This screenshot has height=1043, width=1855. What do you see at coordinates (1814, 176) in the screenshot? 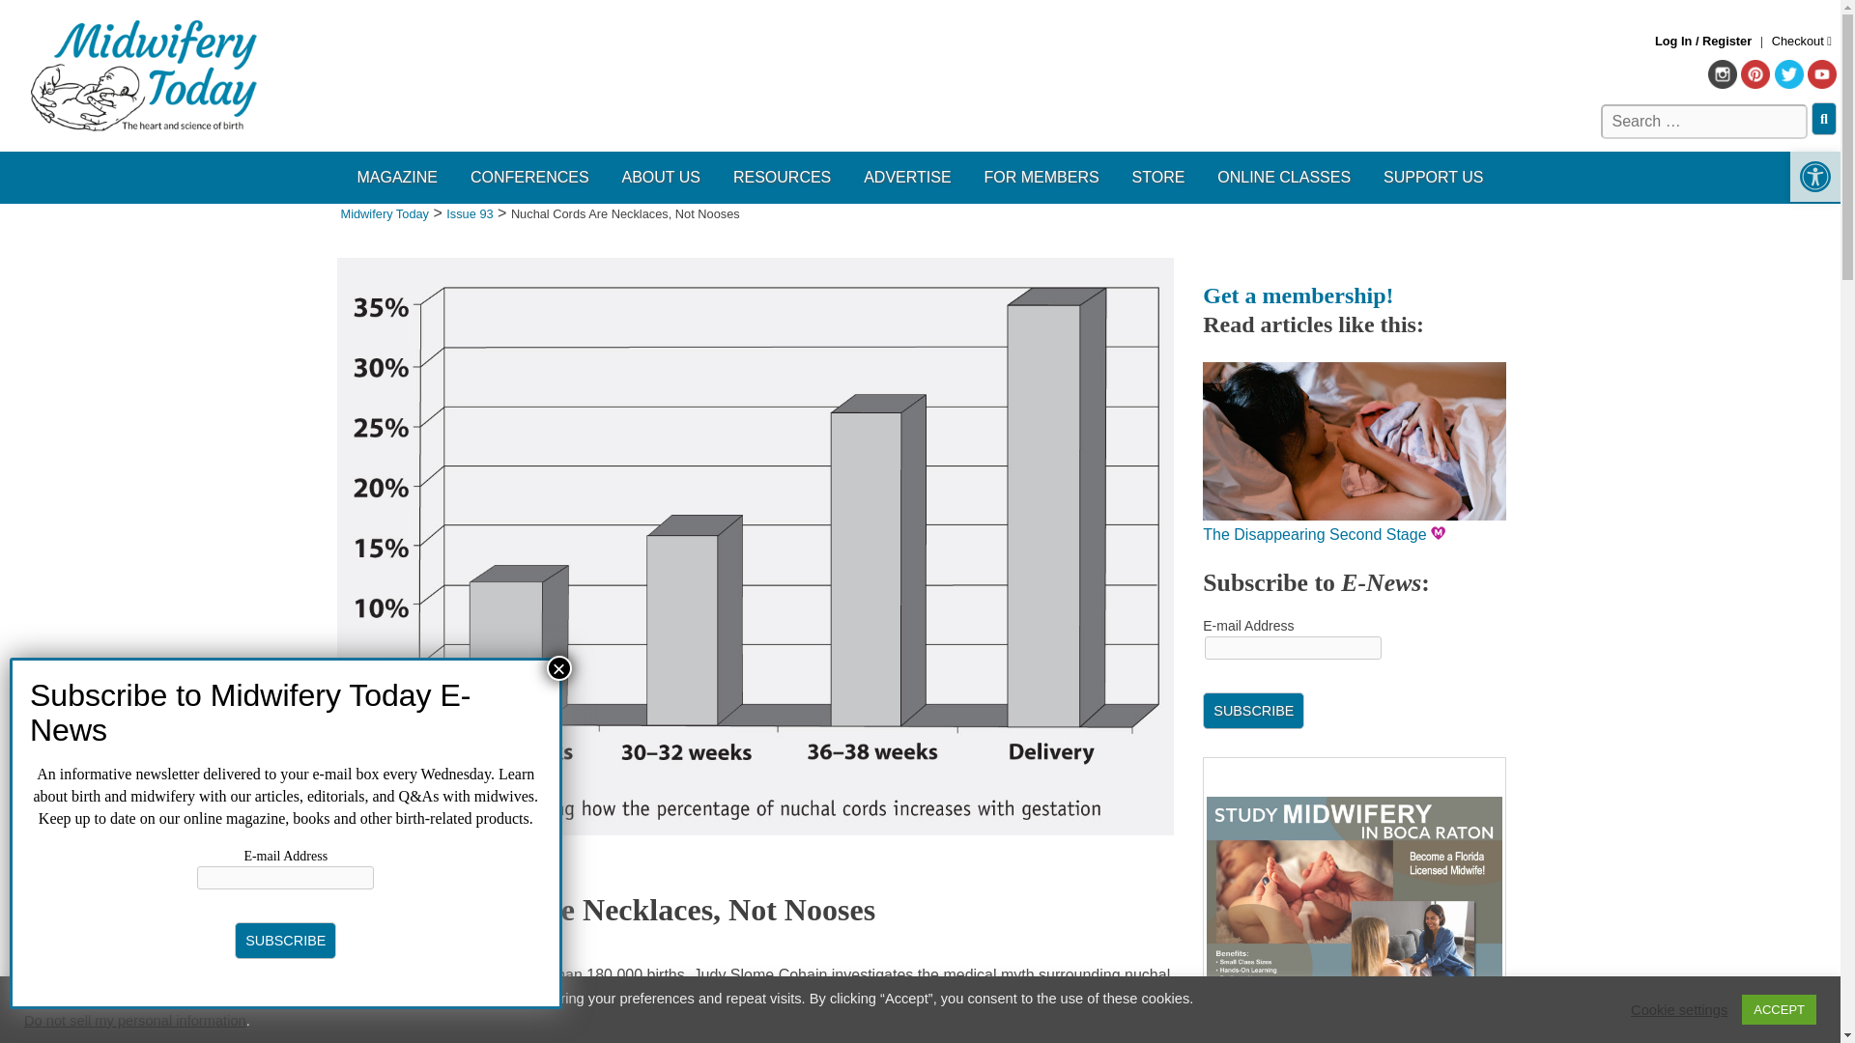
I see `Accessibility Tools` at bounding box center [1814, 176].